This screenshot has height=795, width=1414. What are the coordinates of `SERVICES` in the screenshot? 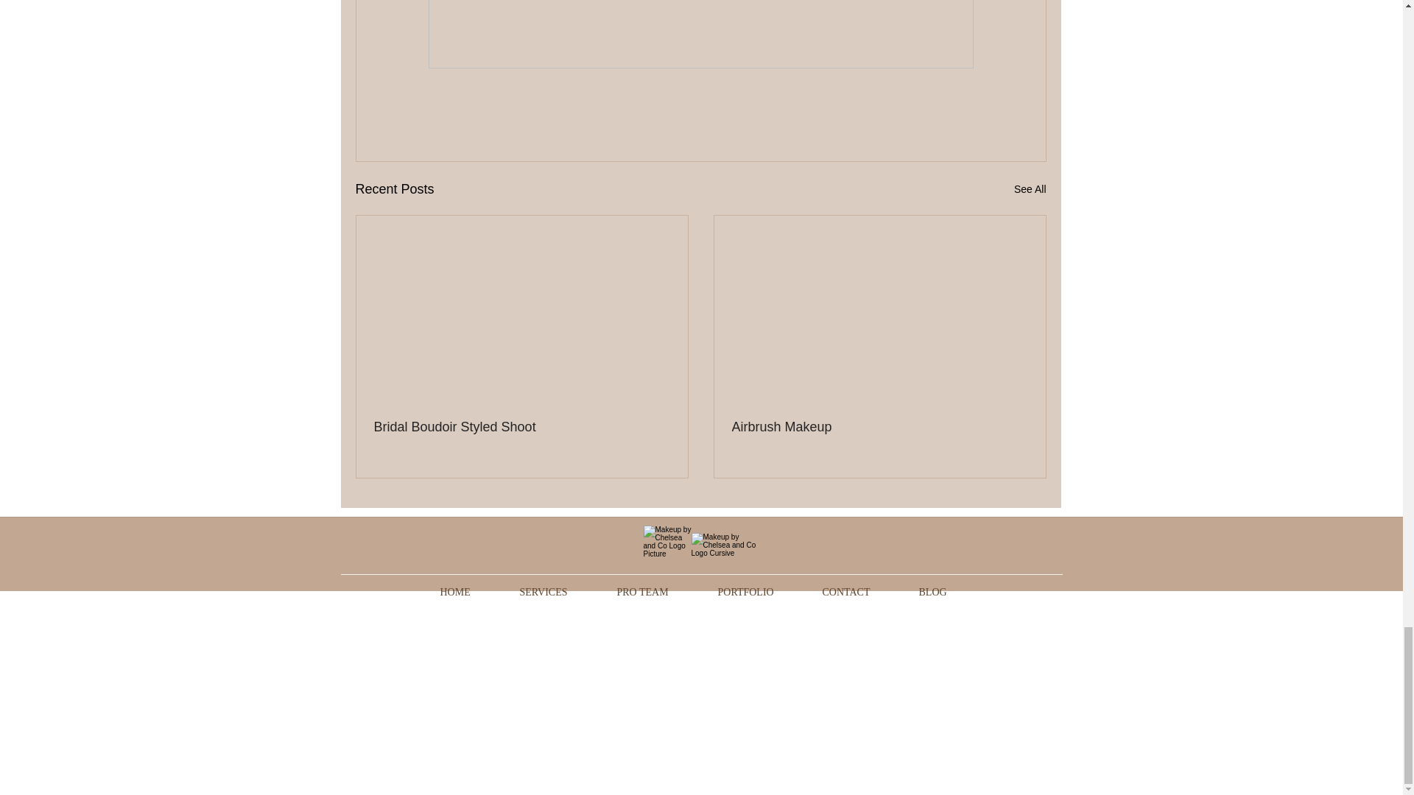 It's located at (560, 590).